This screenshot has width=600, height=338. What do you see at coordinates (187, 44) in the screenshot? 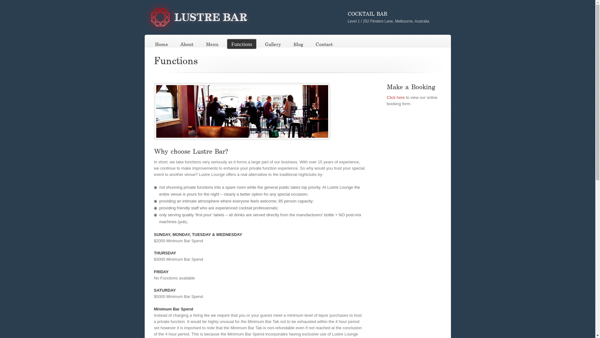
I see `About` at bounding box center [187, 44].